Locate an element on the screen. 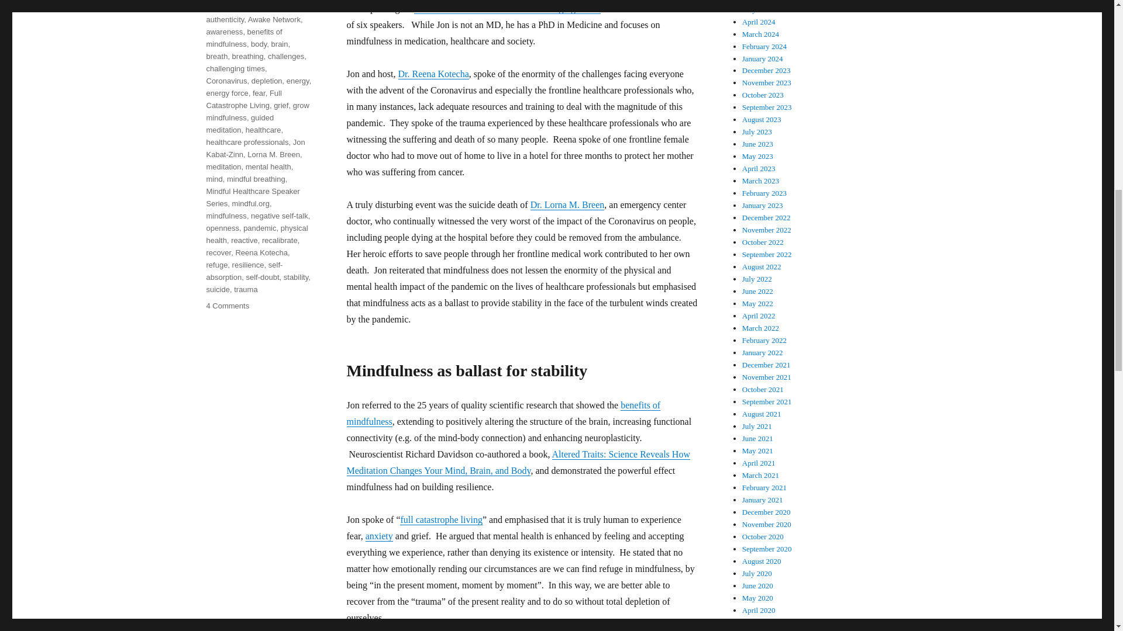 This screenshot has height=631, width=1123. energy is located at coordinates (298, 81).